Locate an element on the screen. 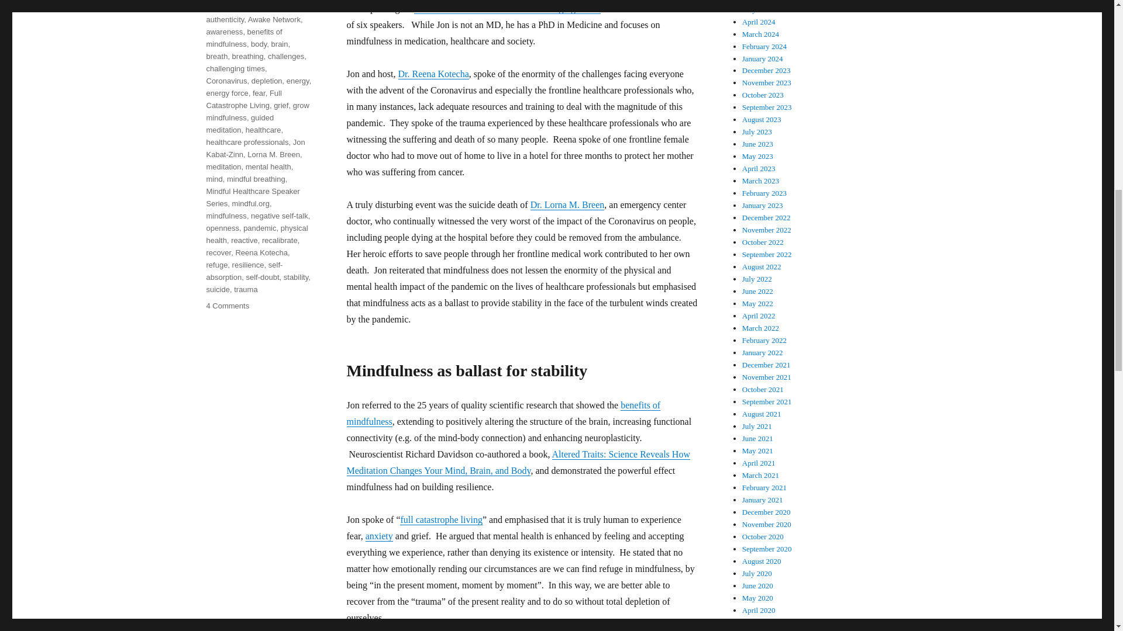 This screenshot has height=631, width=1123. energy is located at coordinates (298, 81).